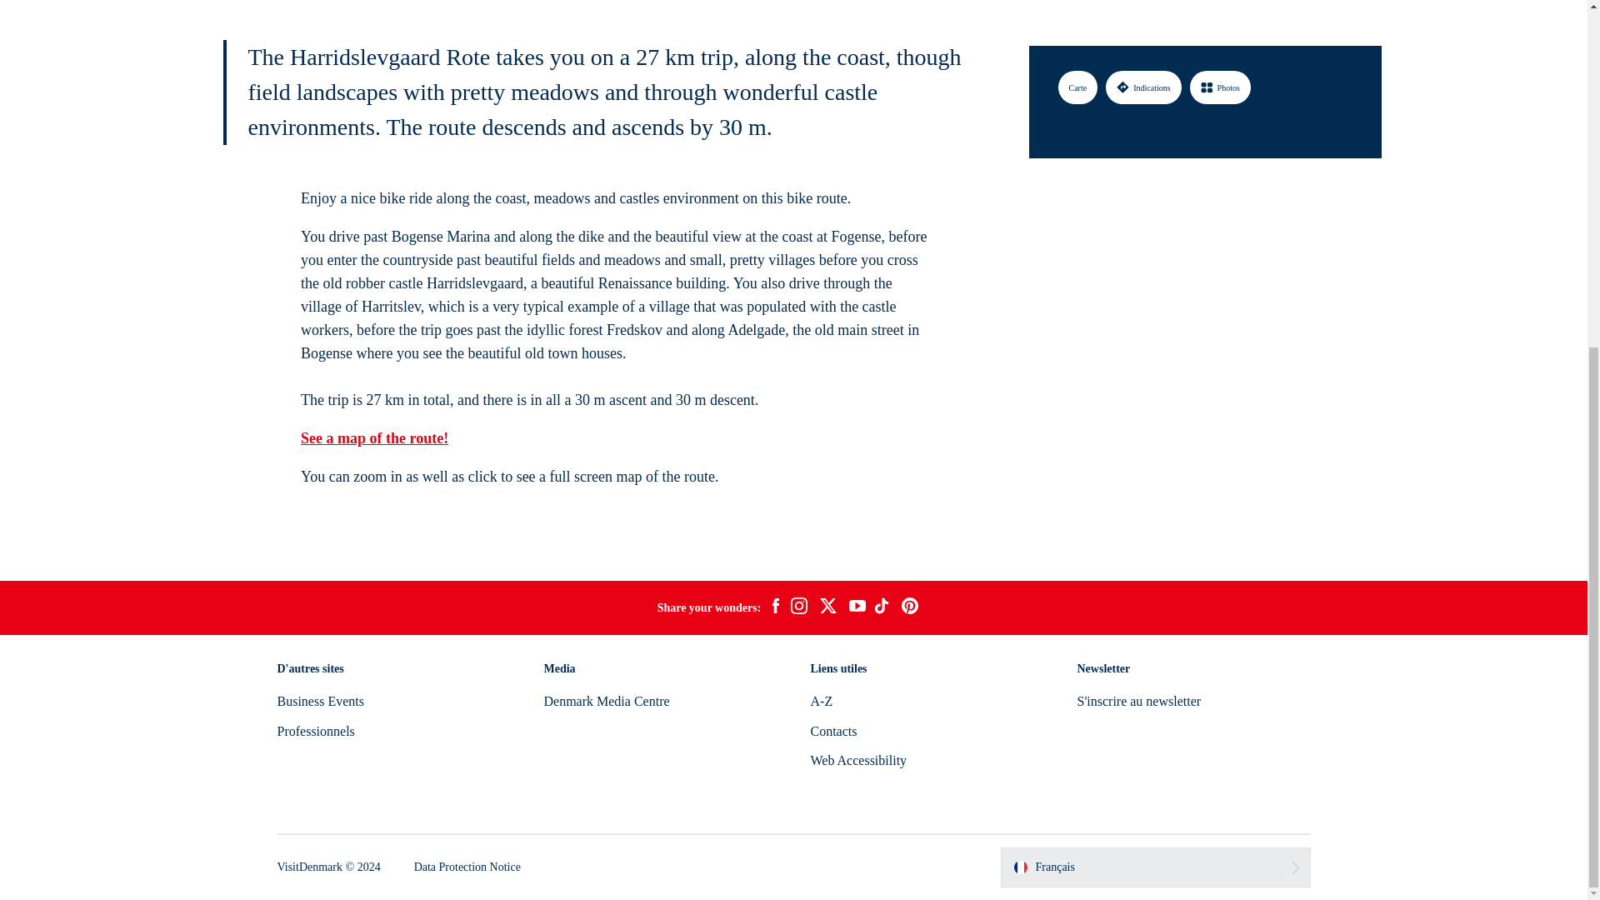  I want to click on Professionnels, so click(315, 731).